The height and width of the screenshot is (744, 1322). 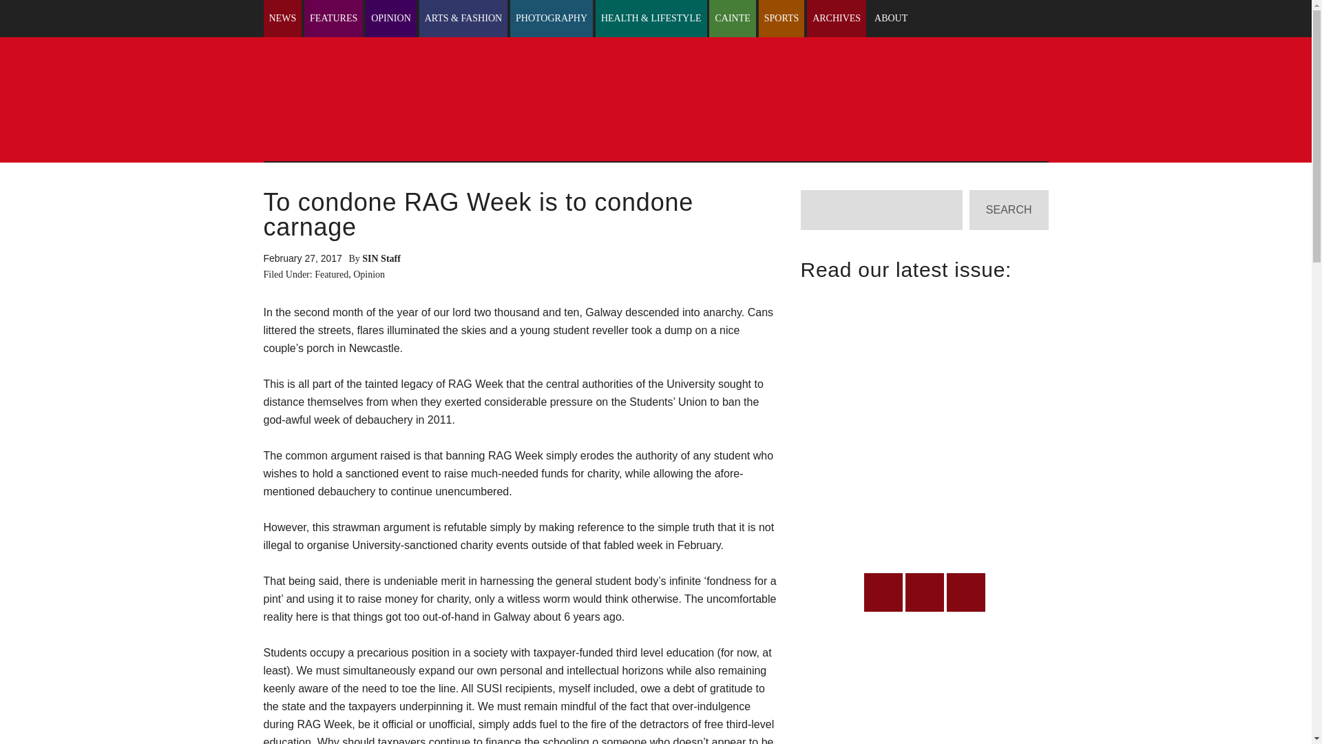 What do you see at coordinates (731, 19) in the screenshot?
I see `CAINTE` at bounding box center [731, 19].